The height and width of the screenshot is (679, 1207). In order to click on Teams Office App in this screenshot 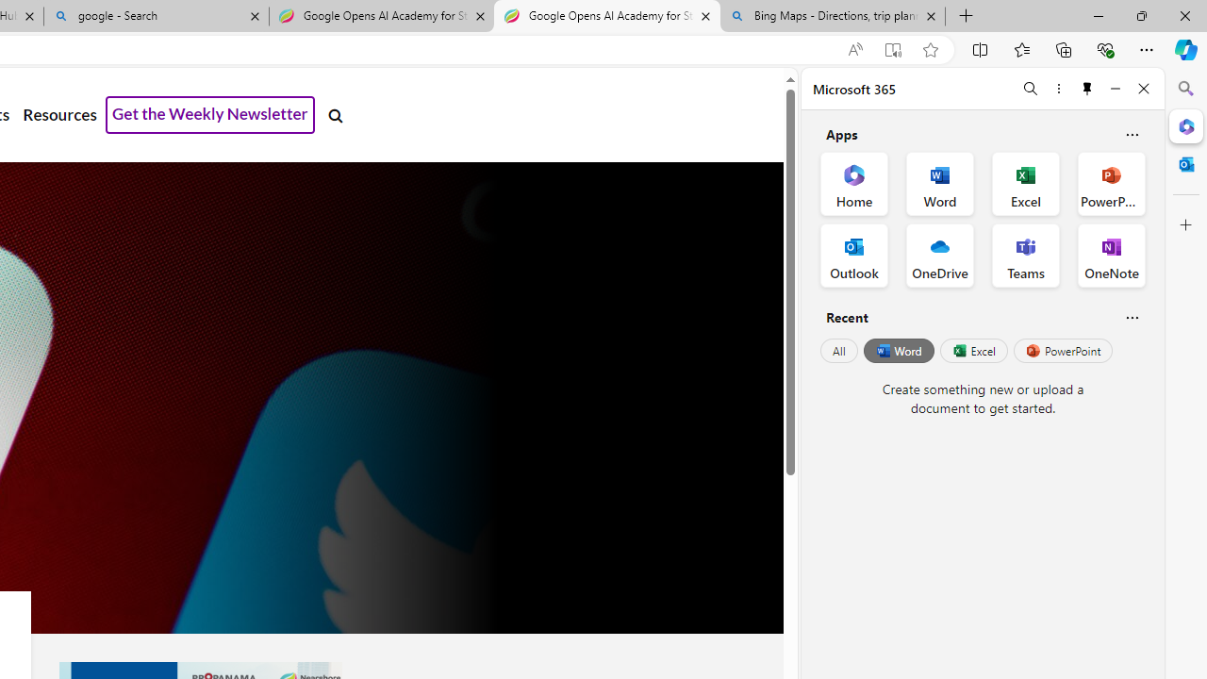, I will do `click(1026, 255)`.